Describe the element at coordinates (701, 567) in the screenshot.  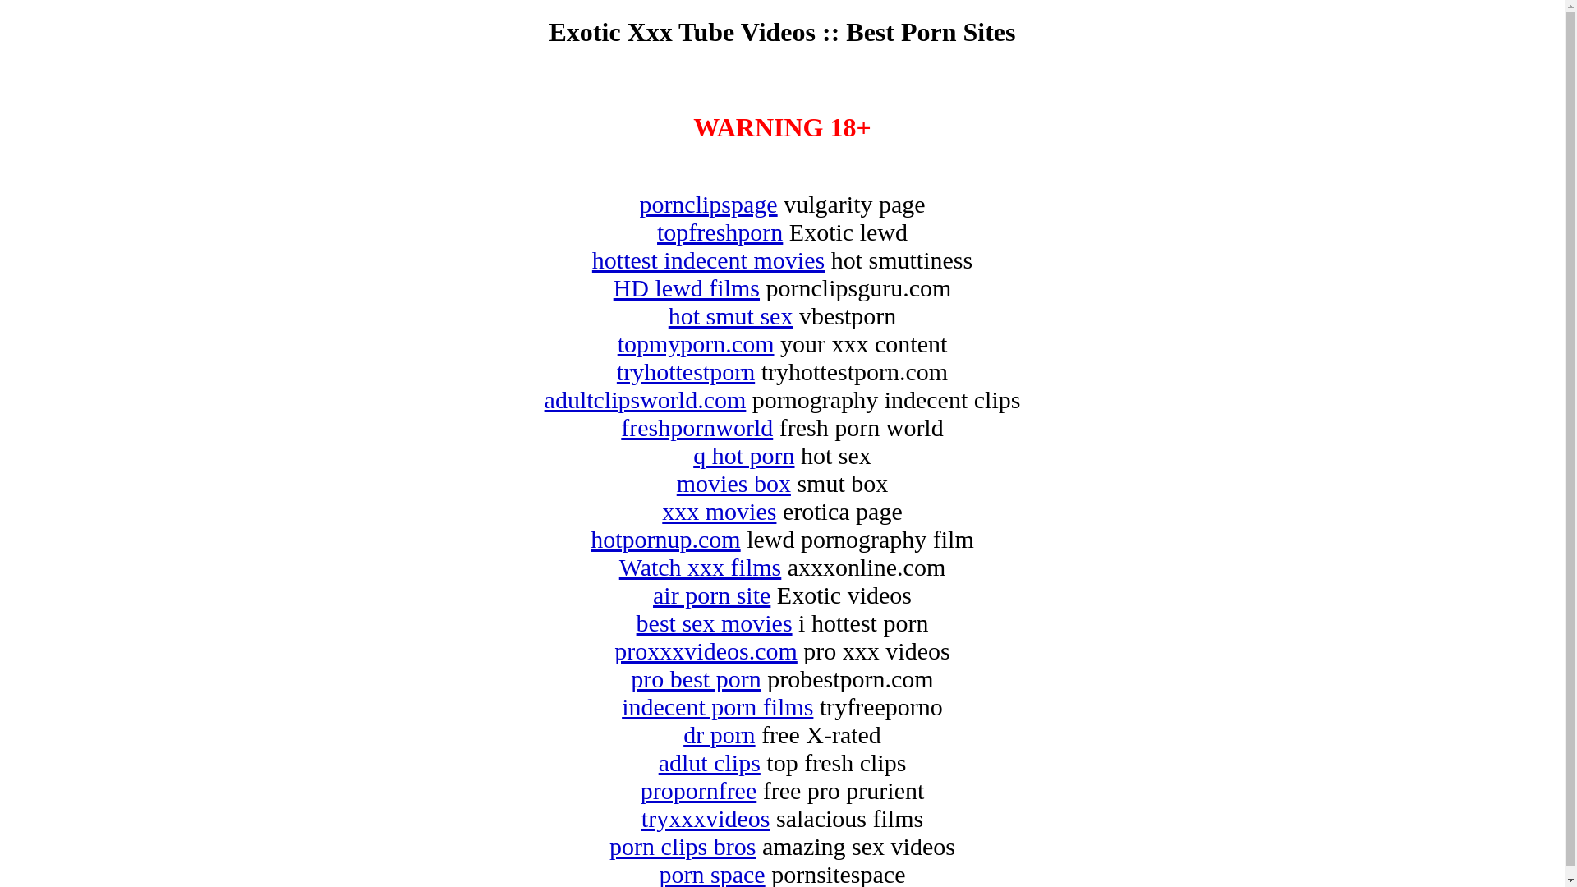
I see `Watch xxx films` at that location.